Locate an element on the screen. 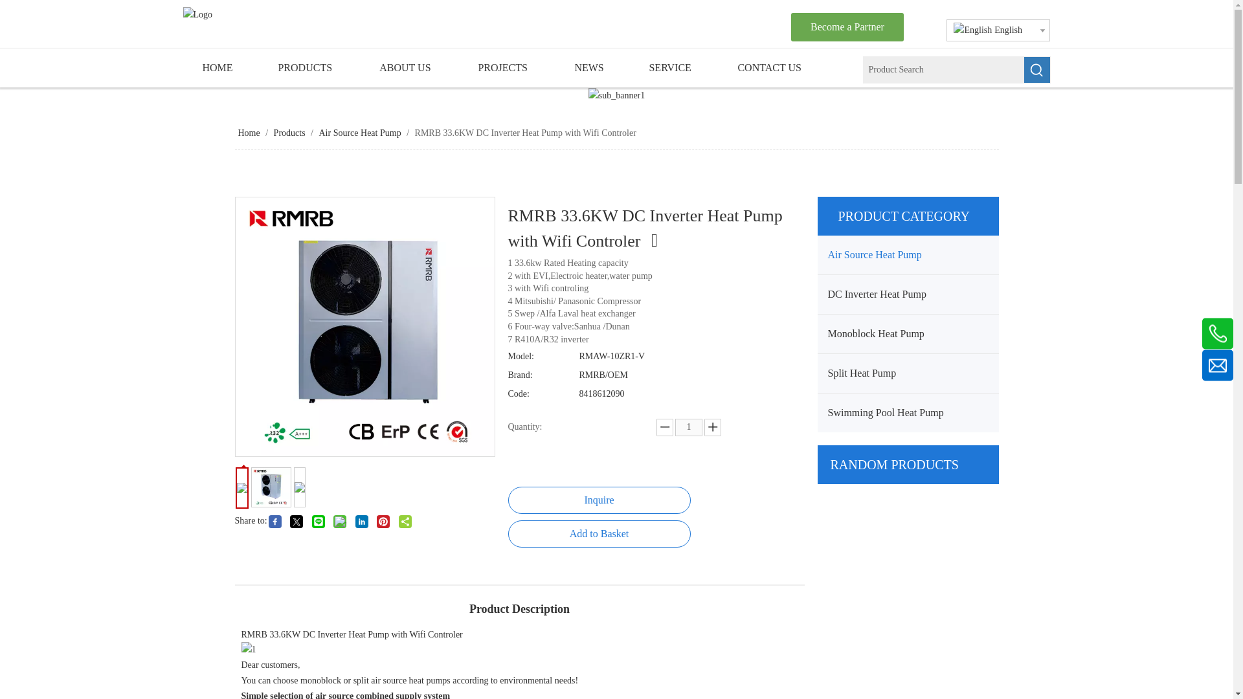 The width and height of the screenshot is (1243, 699). PRODUCTS is located at coordinates (309, 67).